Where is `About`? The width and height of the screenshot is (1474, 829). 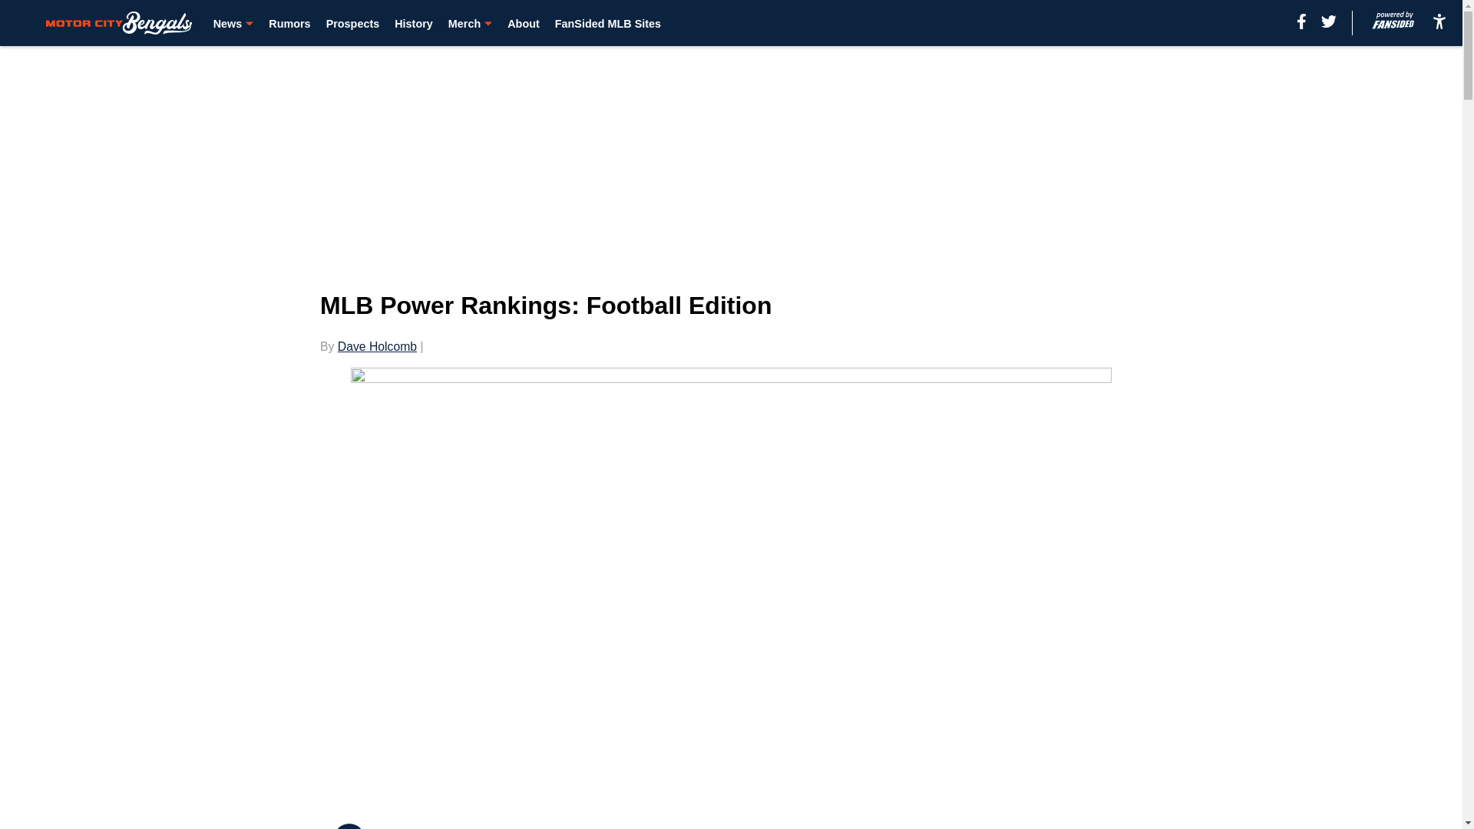
About is located at coordinates (523, 23).